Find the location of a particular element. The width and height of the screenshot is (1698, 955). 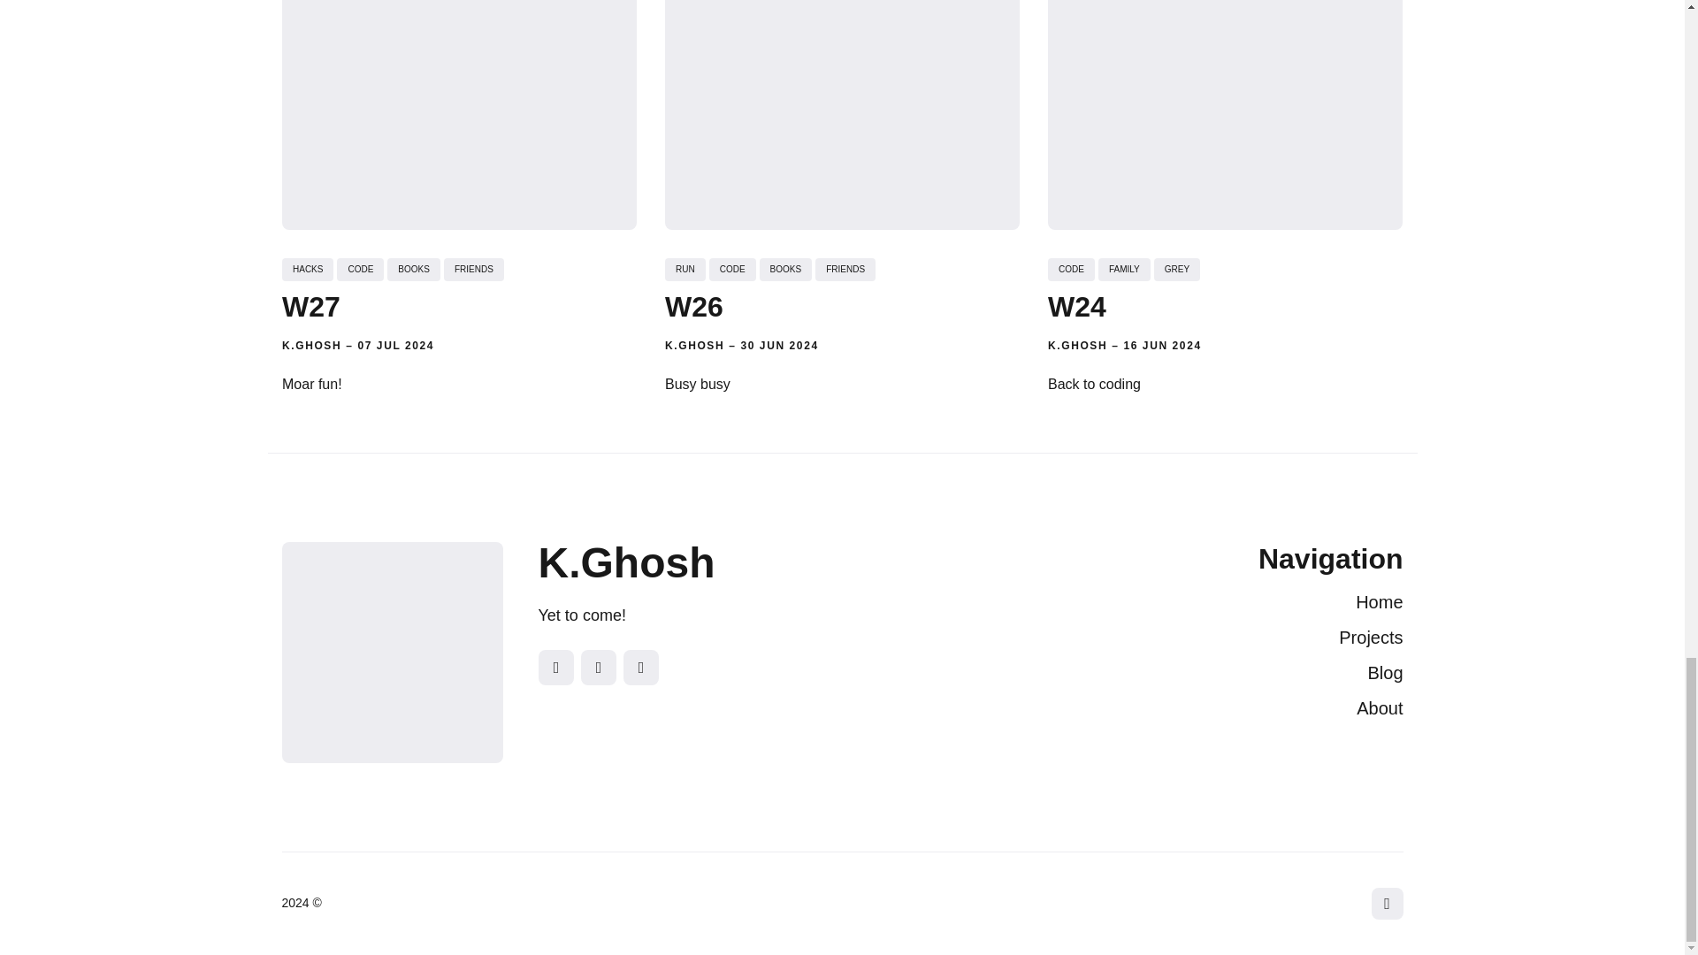

BOOKS is located at coordinates (785, 269).